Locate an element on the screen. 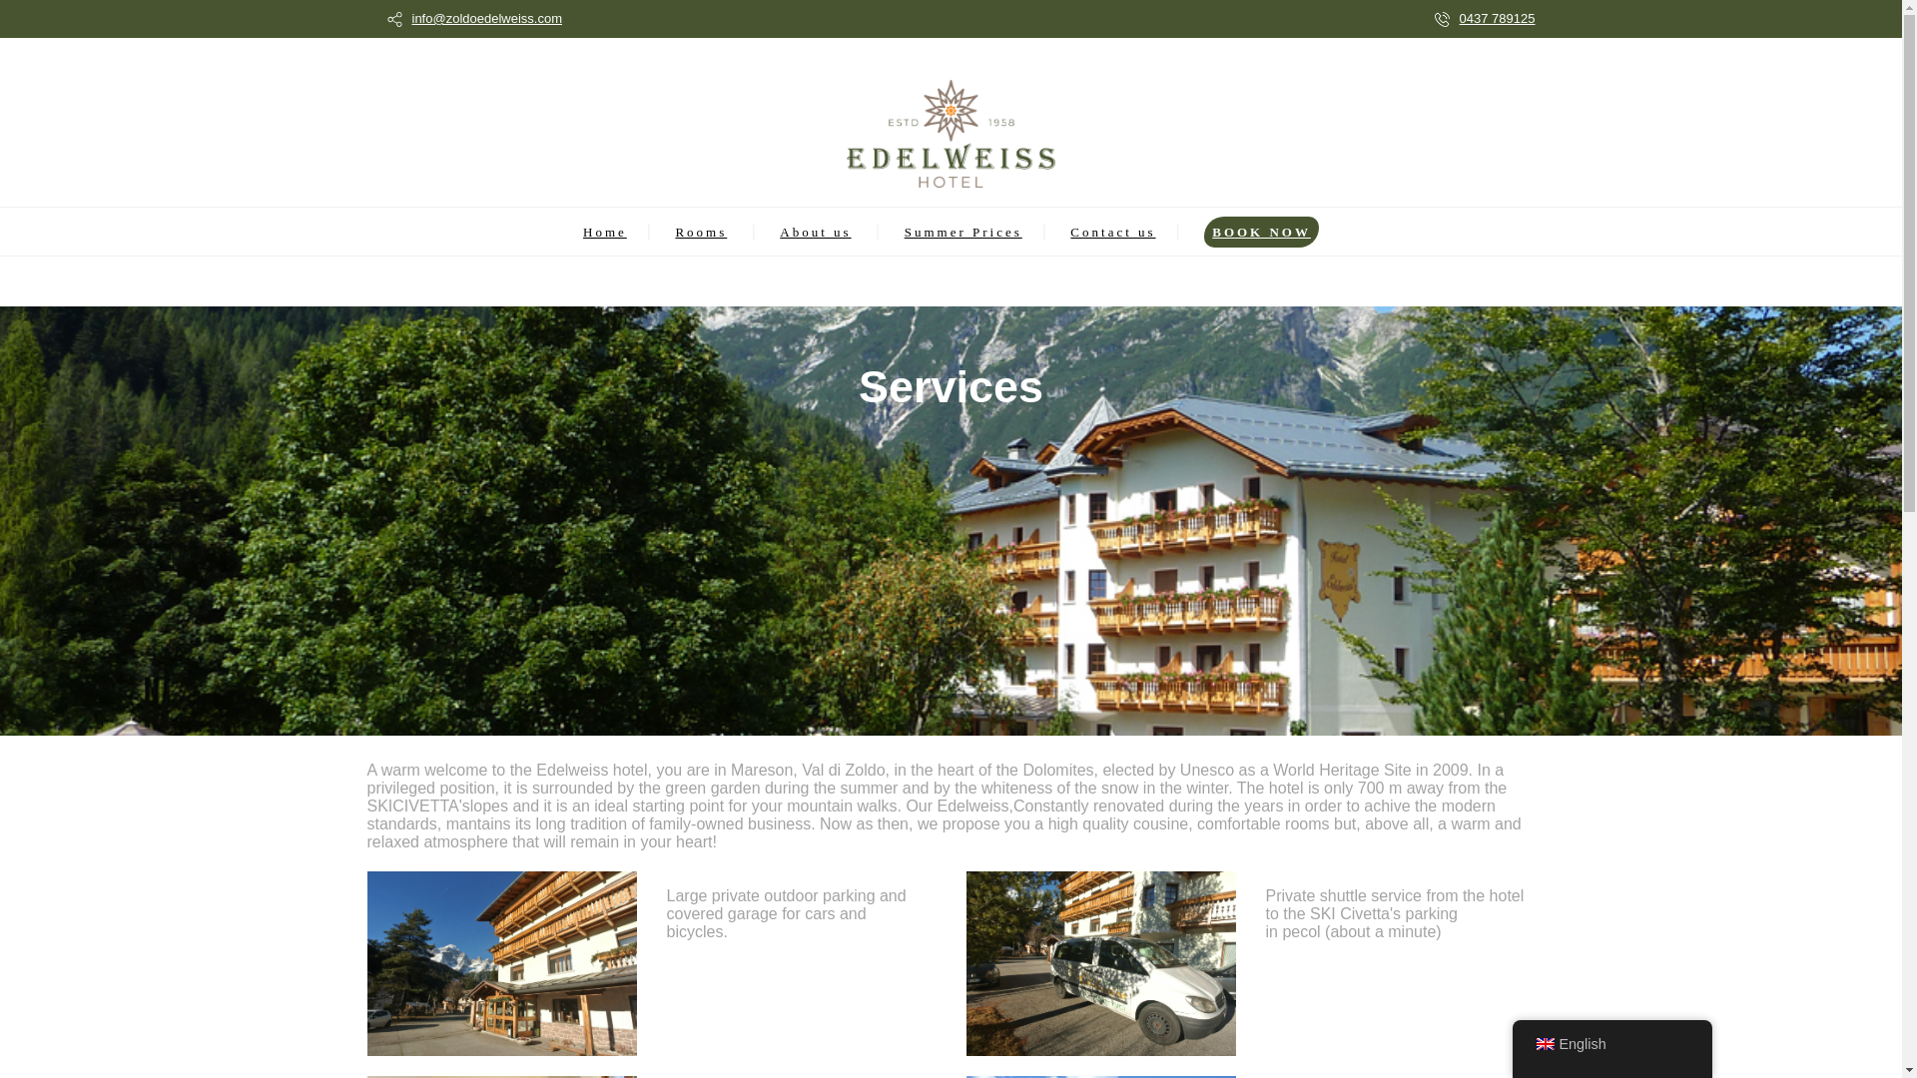  Home is located at coordinates (604, 232).